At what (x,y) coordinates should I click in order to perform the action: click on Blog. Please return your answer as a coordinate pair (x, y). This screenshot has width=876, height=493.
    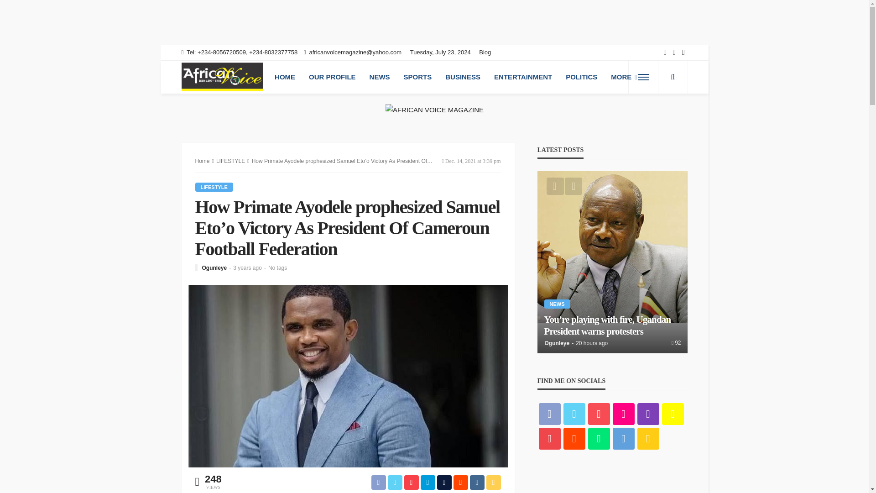
    Looking at the image, I should click on (487, 52).